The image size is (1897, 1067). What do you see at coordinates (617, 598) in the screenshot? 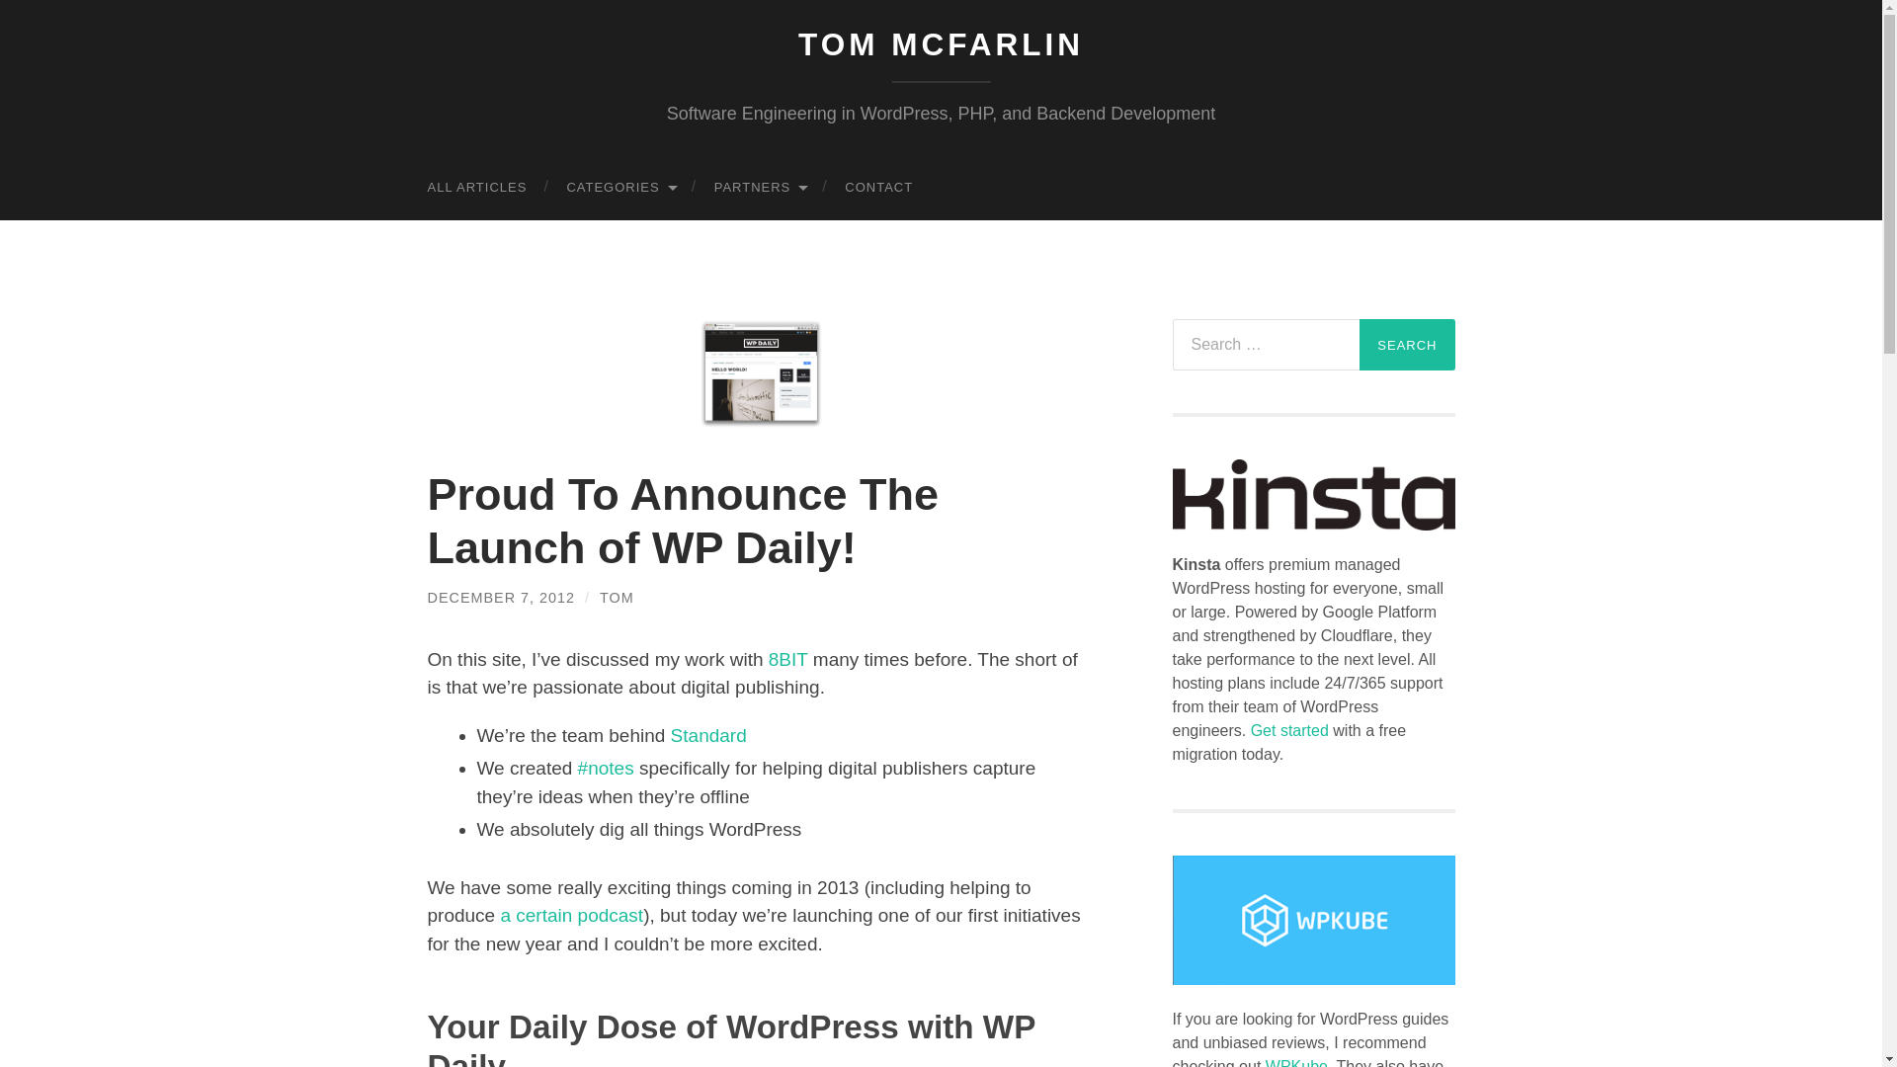
I see `TOM` at bounding box center [617, 598].